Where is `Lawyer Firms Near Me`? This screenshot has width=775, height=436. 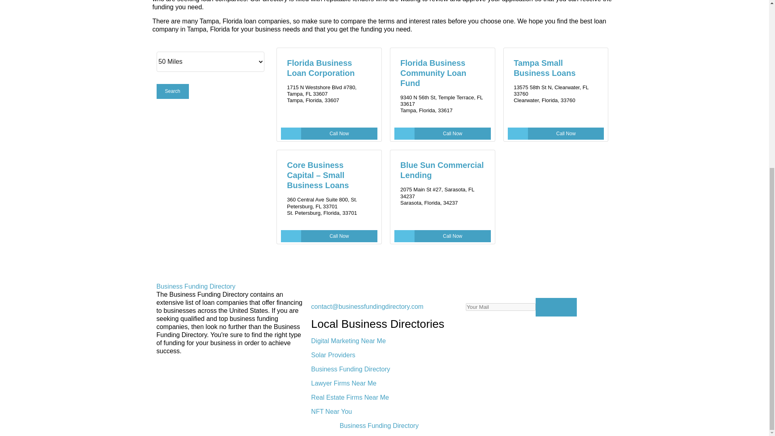 Lawyer Firms Near Me is located at coordinates (344, 383).